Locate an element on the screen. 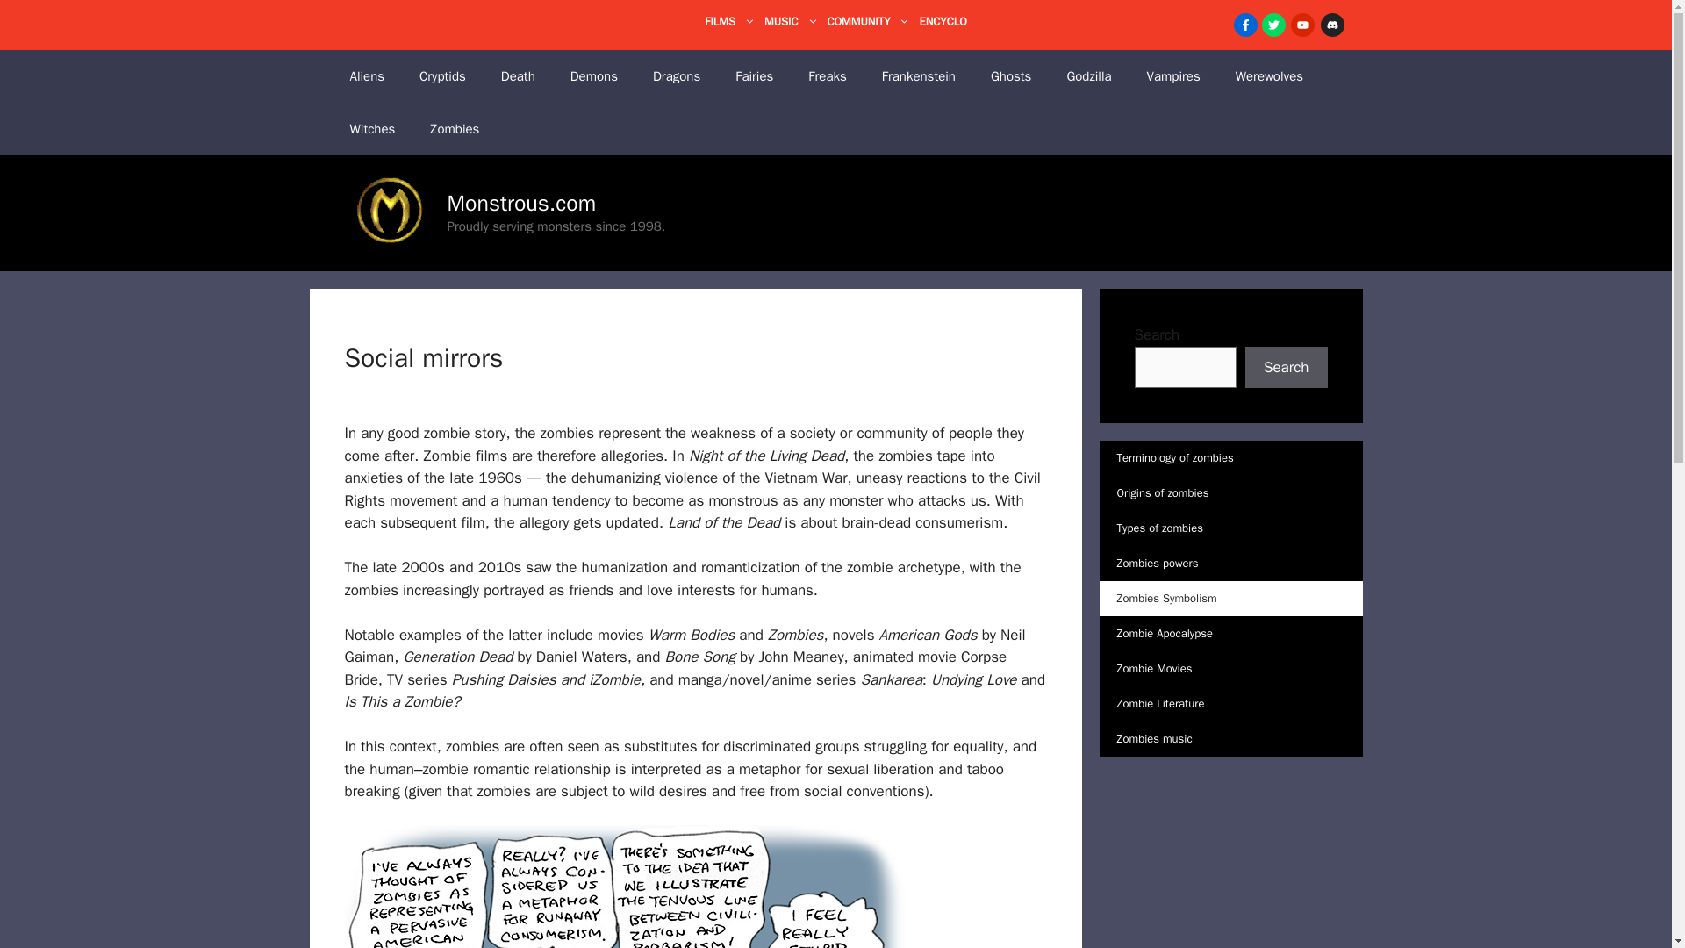  Death is located at coordinates (518, 75).